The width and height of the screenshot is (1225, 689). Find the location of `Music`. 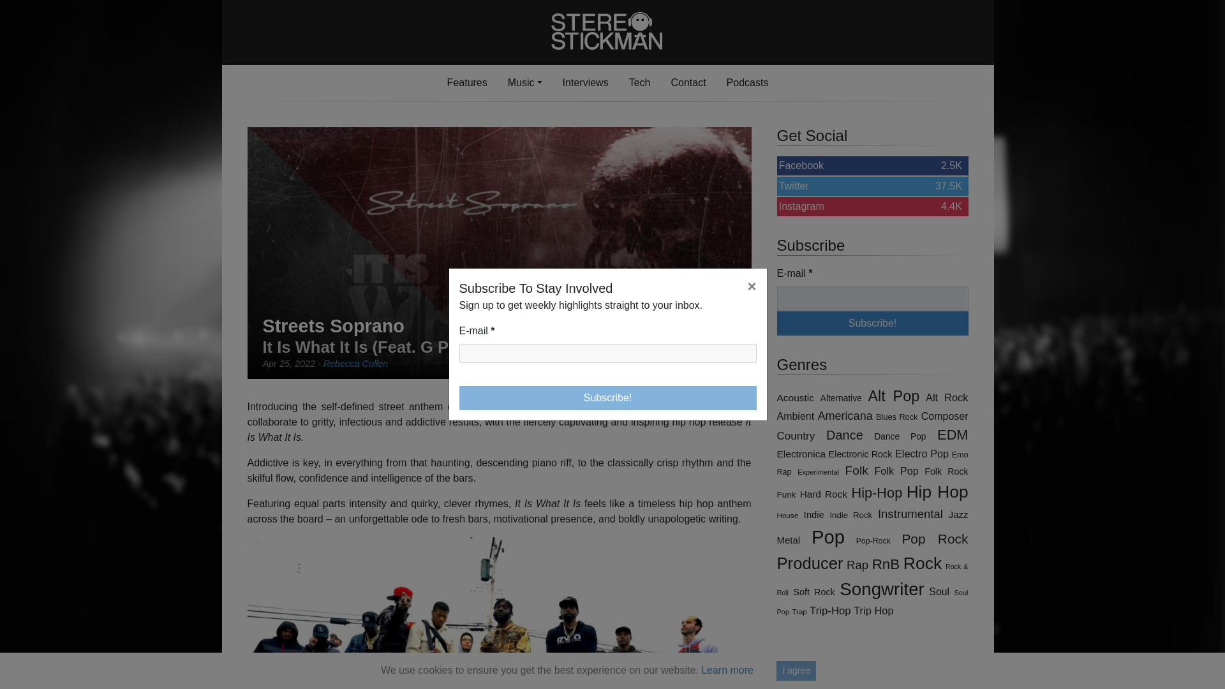

Music is located at coordinates (873, 166).